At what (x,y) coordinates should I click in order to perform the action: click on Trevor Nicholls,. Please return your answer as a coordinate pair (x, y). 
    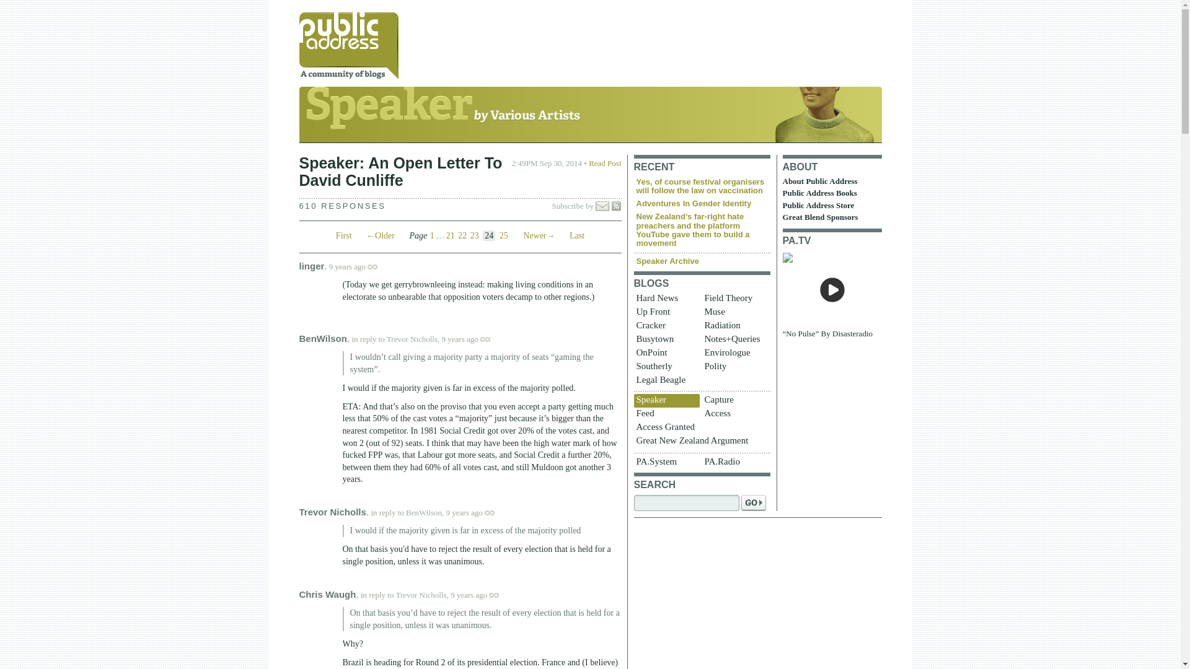
    Looking at the image, I should click on (413, 339).